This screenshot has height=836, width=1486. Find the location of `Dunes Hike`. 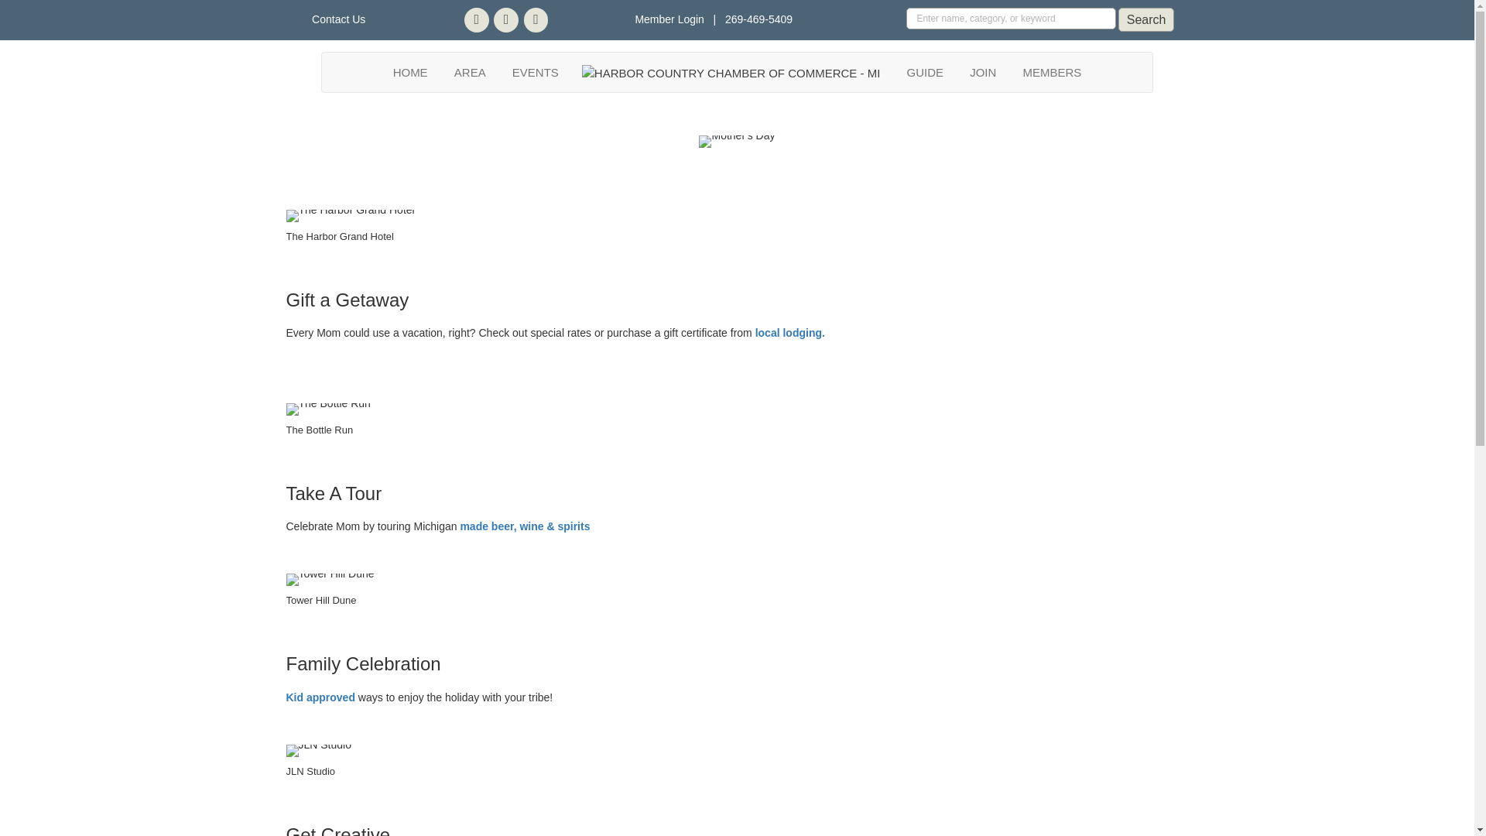

Dunes Hike is located at coordinates (330, 579).